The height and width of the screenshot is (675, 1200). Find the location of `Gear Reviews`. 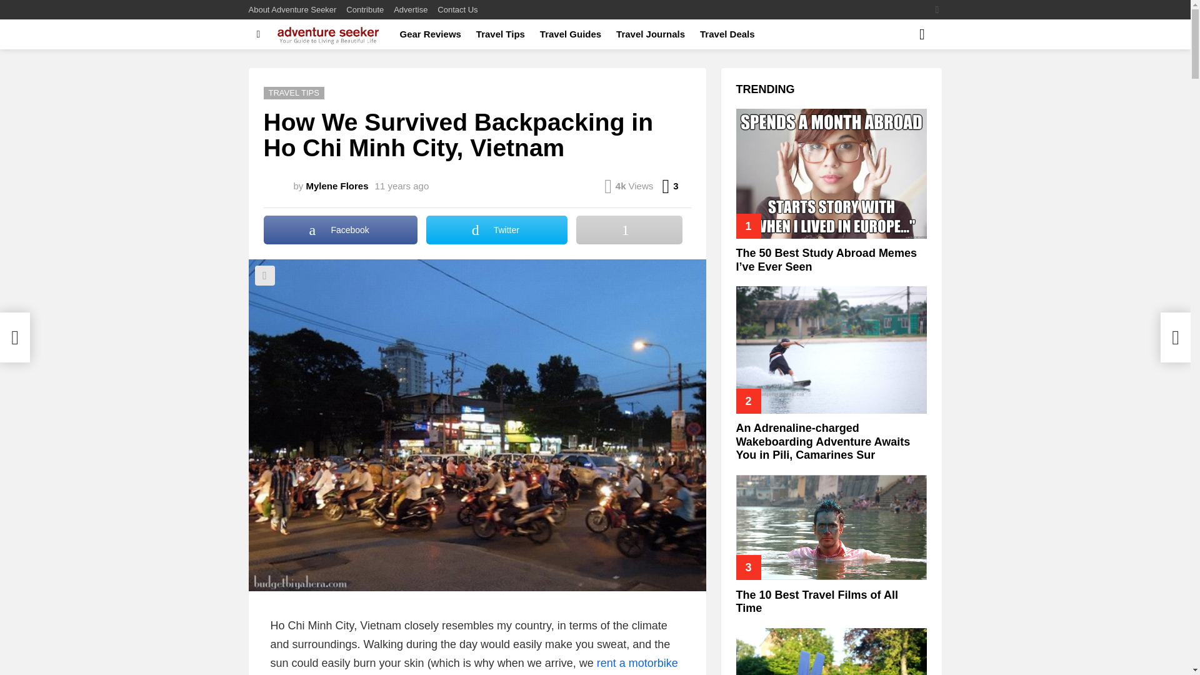

Gear Reviews is located at coordinates (430, 34).